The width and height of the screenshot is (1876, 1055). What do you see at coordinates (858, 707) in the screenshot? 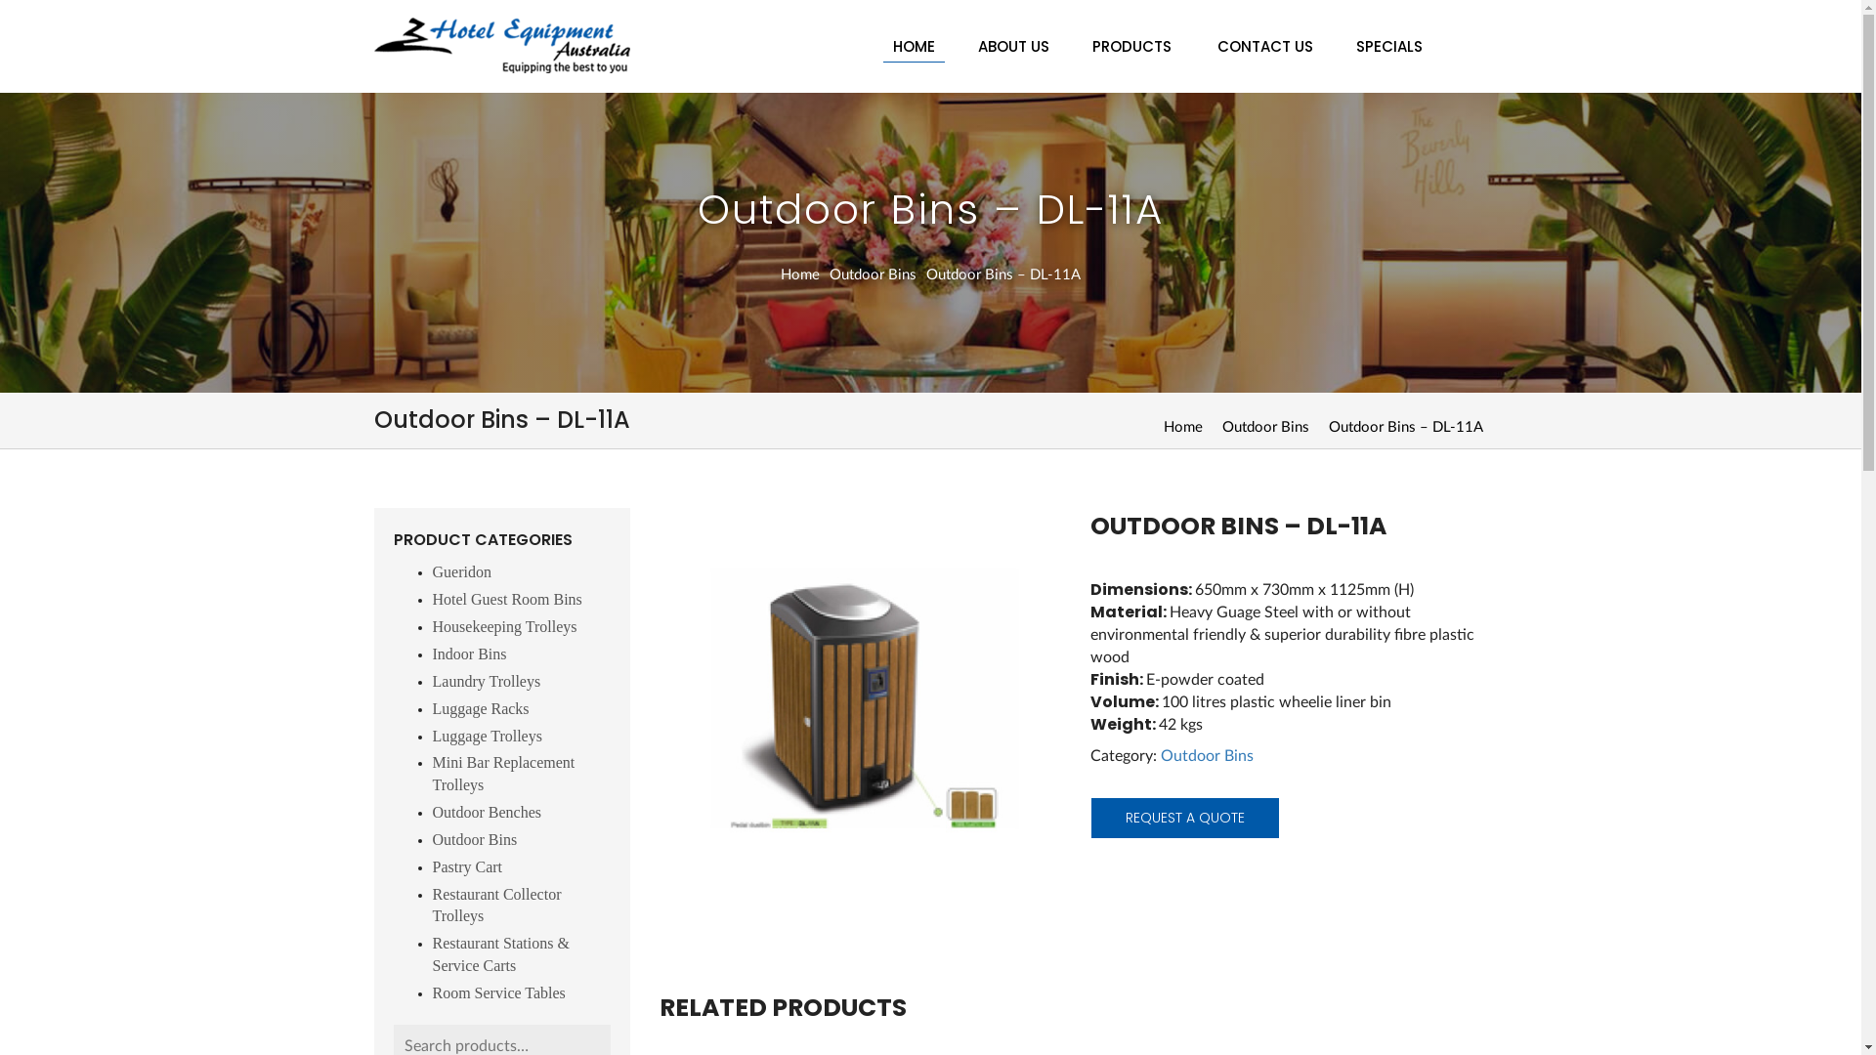
I see `Hotel_Equipment_Australia_Product_Outdoor_Bins_DL-11A` at bounding box center [858, 707].